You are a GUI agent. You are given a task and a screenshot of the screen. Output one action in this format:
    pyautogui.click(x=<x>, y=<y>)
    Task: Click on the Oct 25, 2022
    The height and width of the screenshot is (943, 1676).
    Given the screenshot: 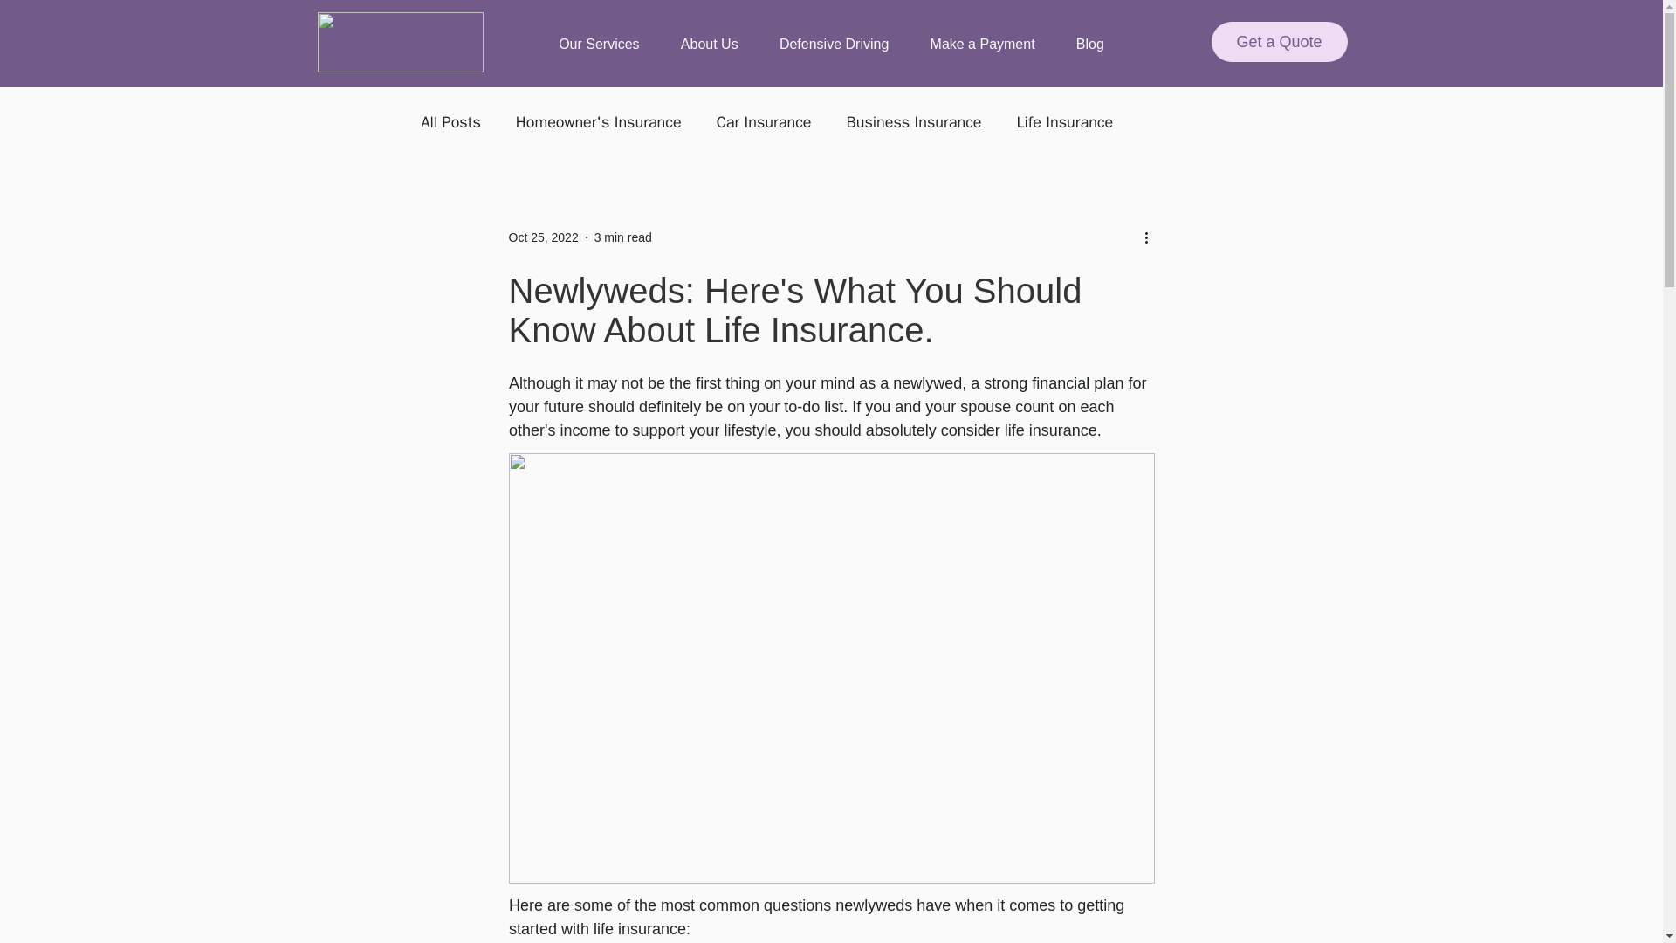 What is the action you would take?
    pyautogui.click(x=543, y=237)
    